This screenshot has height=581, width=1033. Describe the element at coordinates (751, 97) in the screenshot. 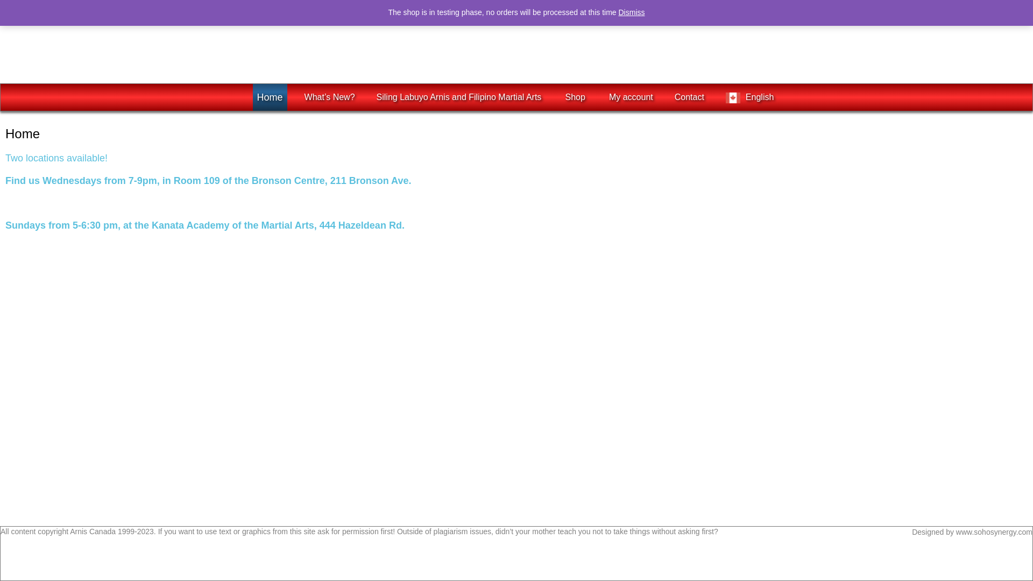

I see `English` at that location.